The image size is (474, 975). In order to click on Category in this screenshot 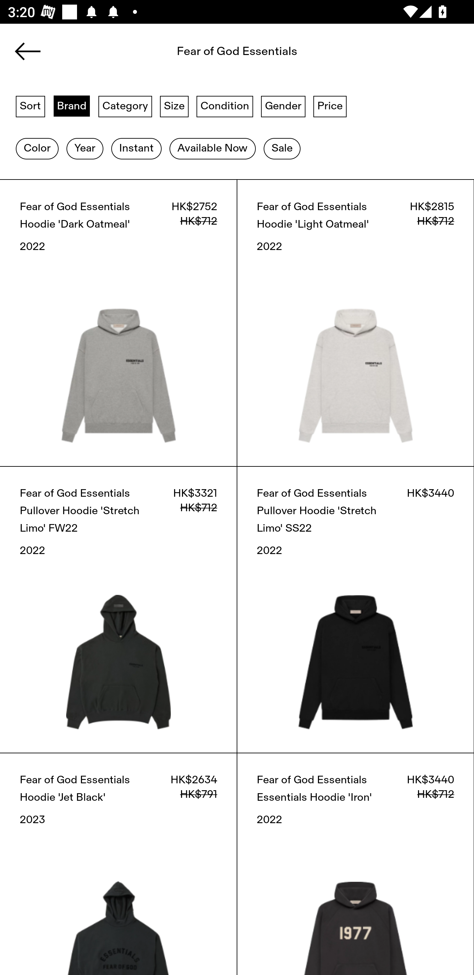, I will do `click(125, 106)`.